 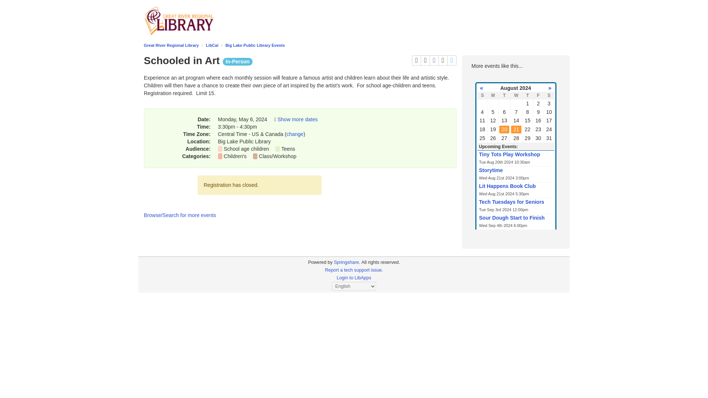 What do you see at coordinates (346, 262) in the screenshot?
I see `Springshare` at bounding box center [346, 262].